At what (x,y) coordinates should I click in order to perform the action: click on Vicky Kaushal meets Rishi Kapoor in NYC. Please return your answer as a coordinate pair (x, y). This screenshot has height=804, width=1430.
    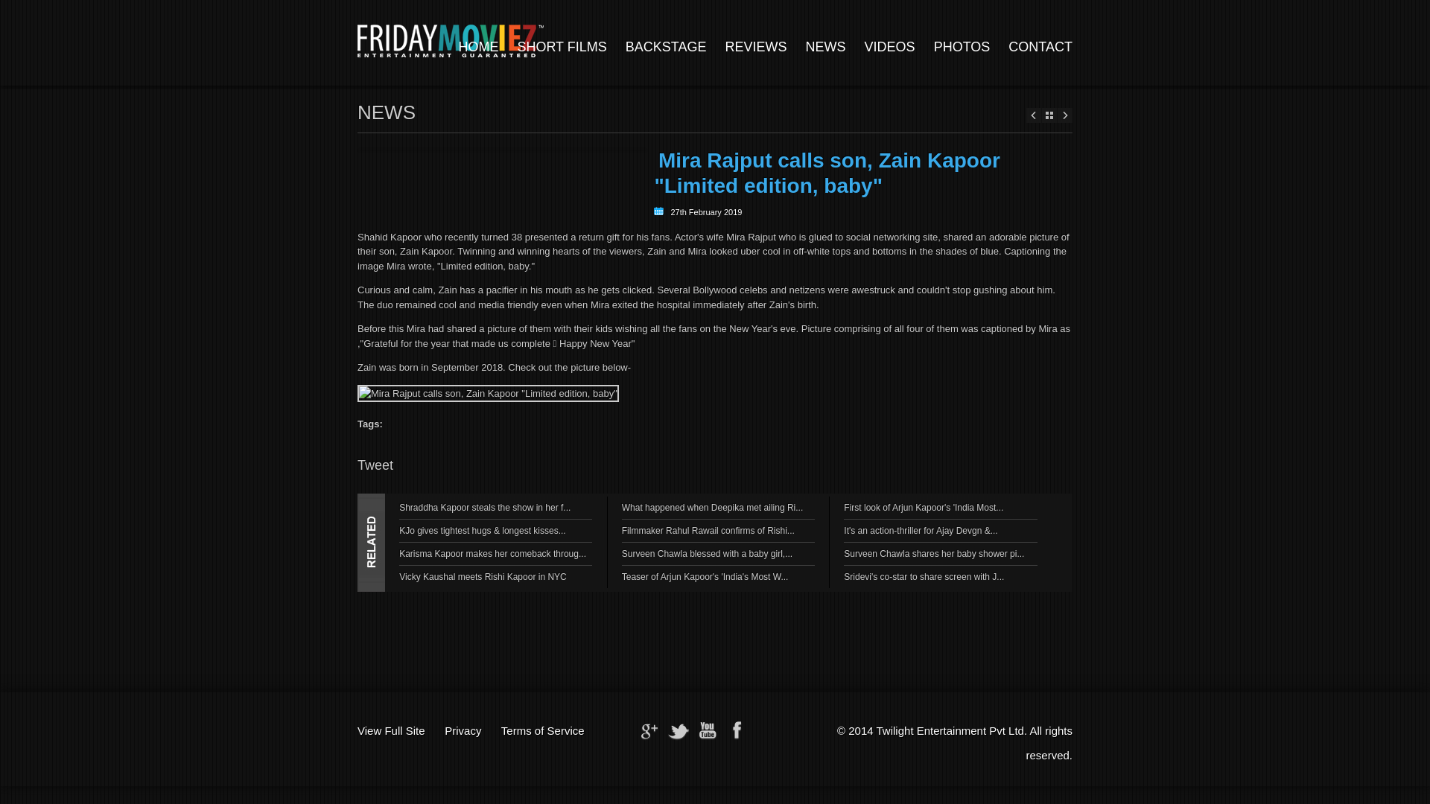
    Looking at the image, I should click on (483, 576).